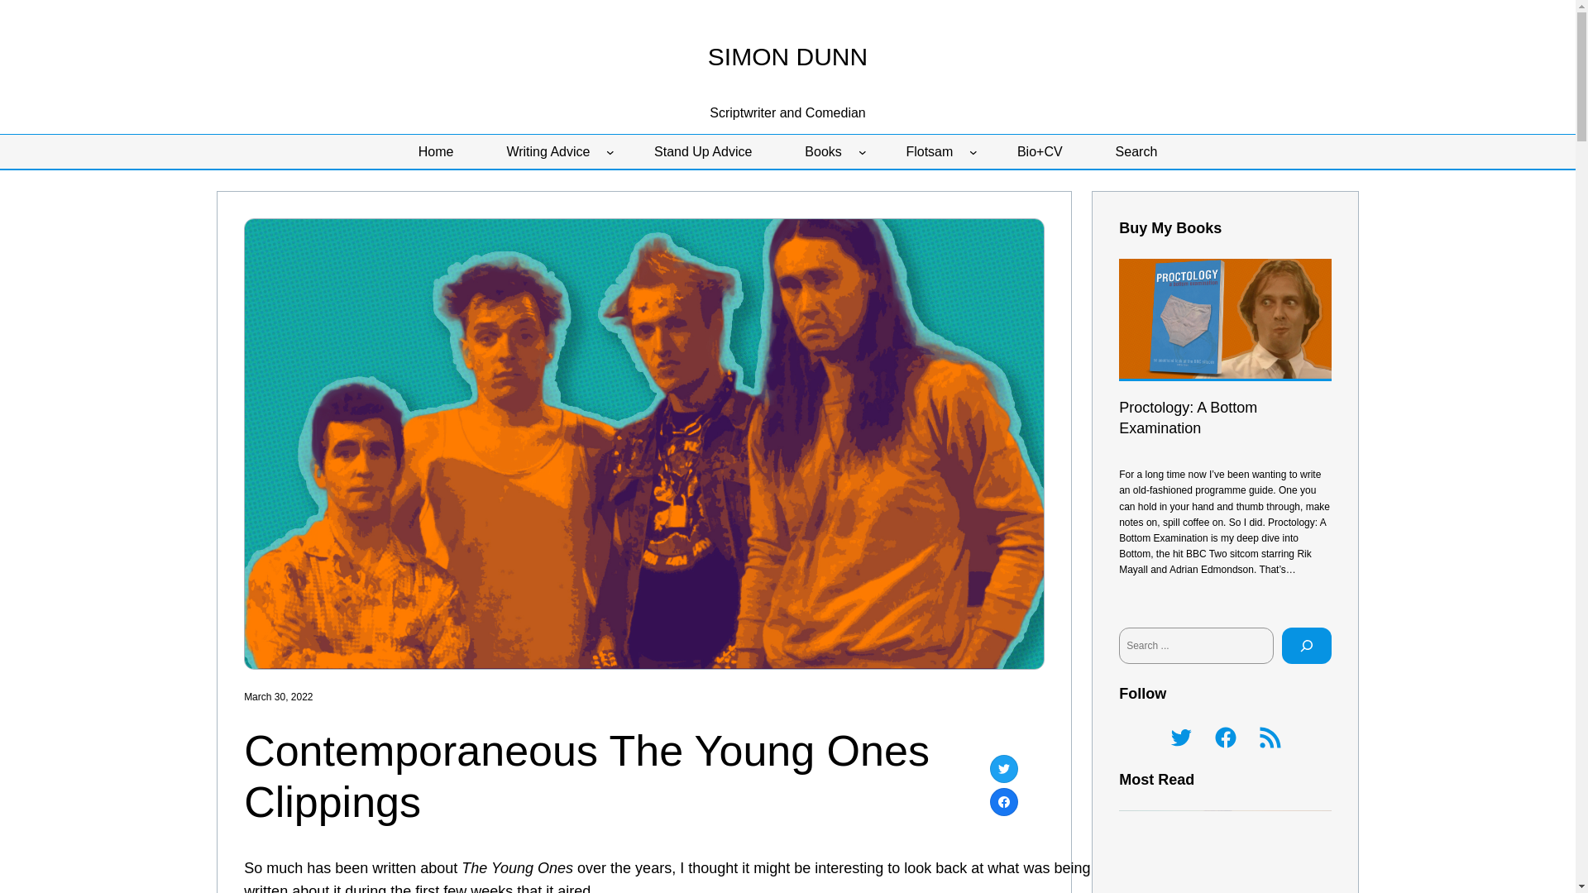 The height and width of the screenshot is (893, 1588). What do you see at coordinates (548, 152) in the screenshot?
I see `Writing Advice` at bounding box center [548, 152].